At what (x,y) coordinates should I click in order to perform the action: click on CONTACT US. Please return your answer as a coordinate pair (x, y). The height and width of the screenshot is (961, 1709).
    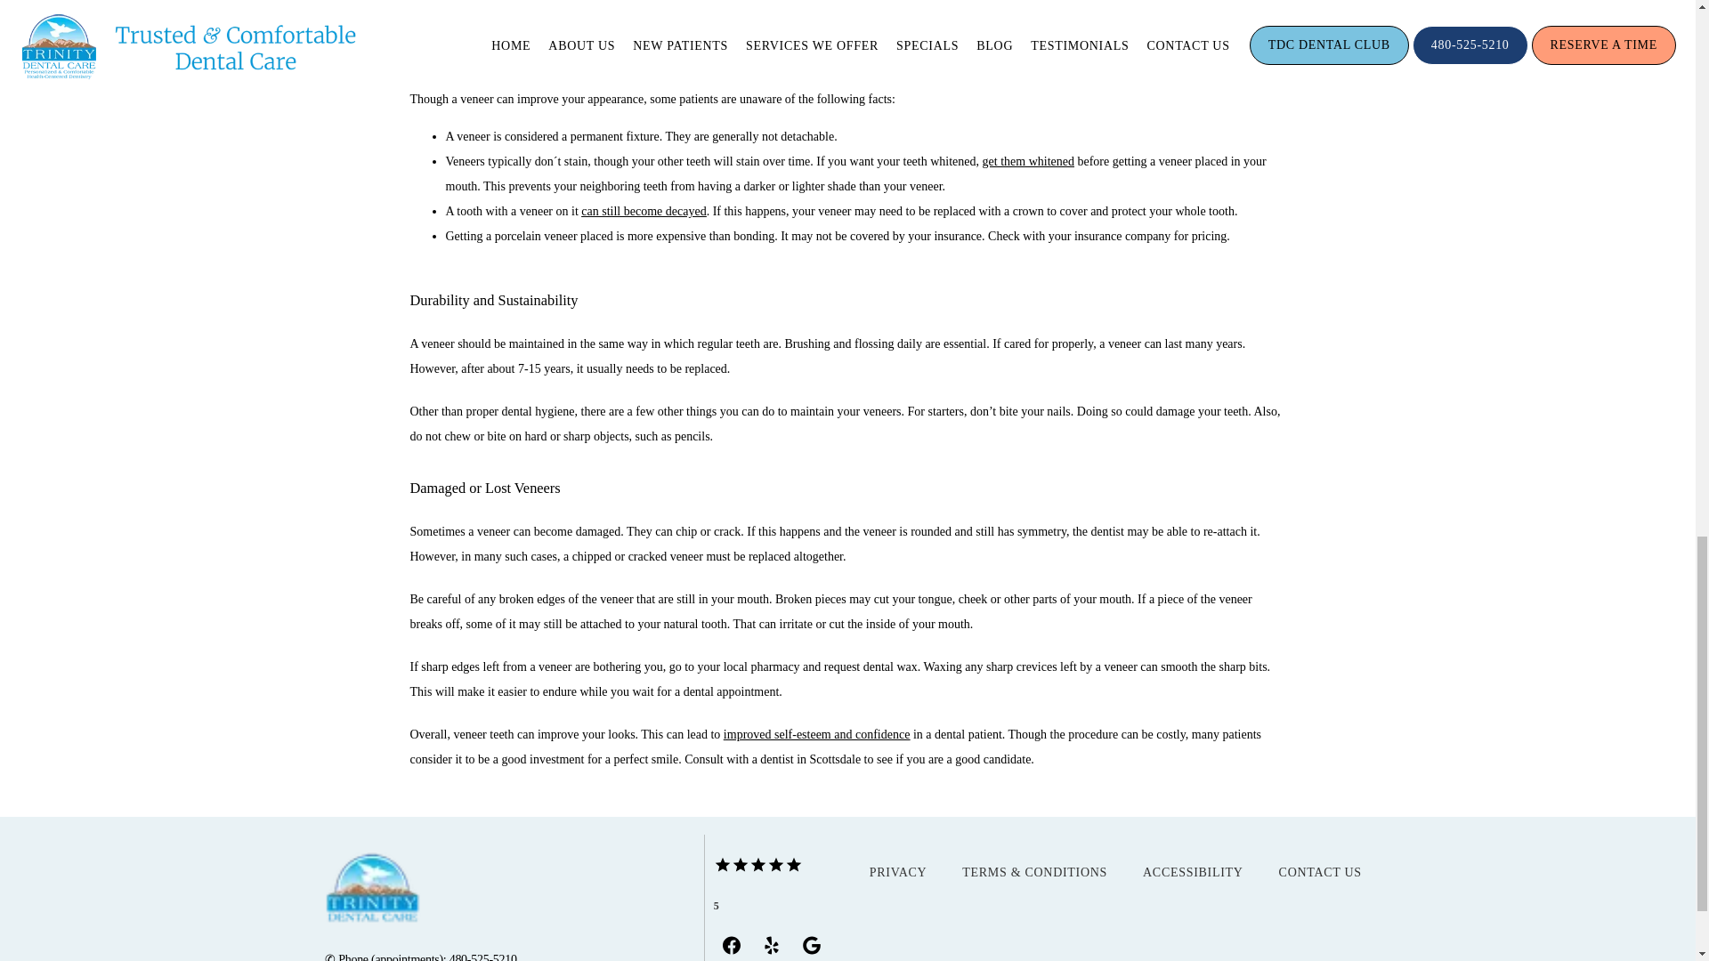
    Looking at the image, I should click on (1320, 872).